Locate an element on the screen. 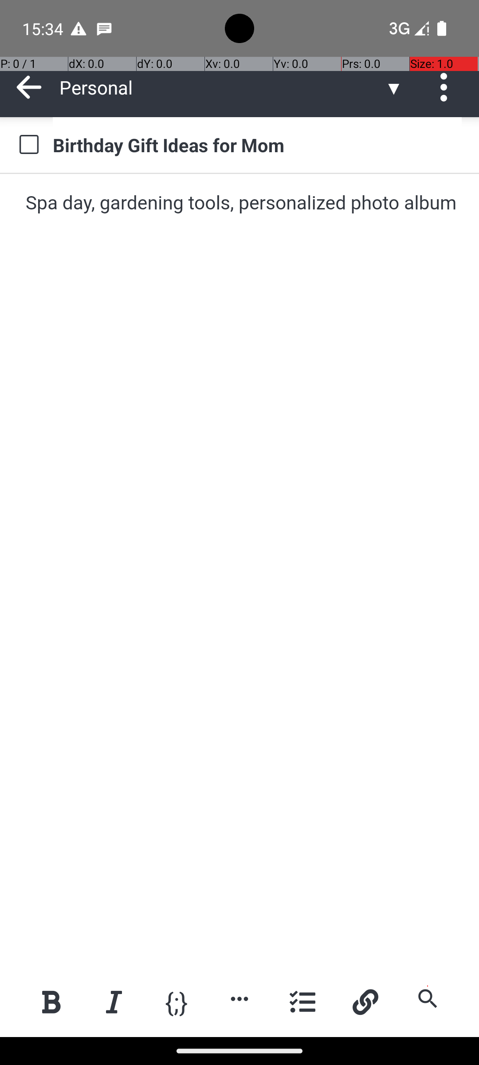 This screenshot has width=479, height=1065. Birthday Gift Ideas for Mom is located at coordinates (257, 145).